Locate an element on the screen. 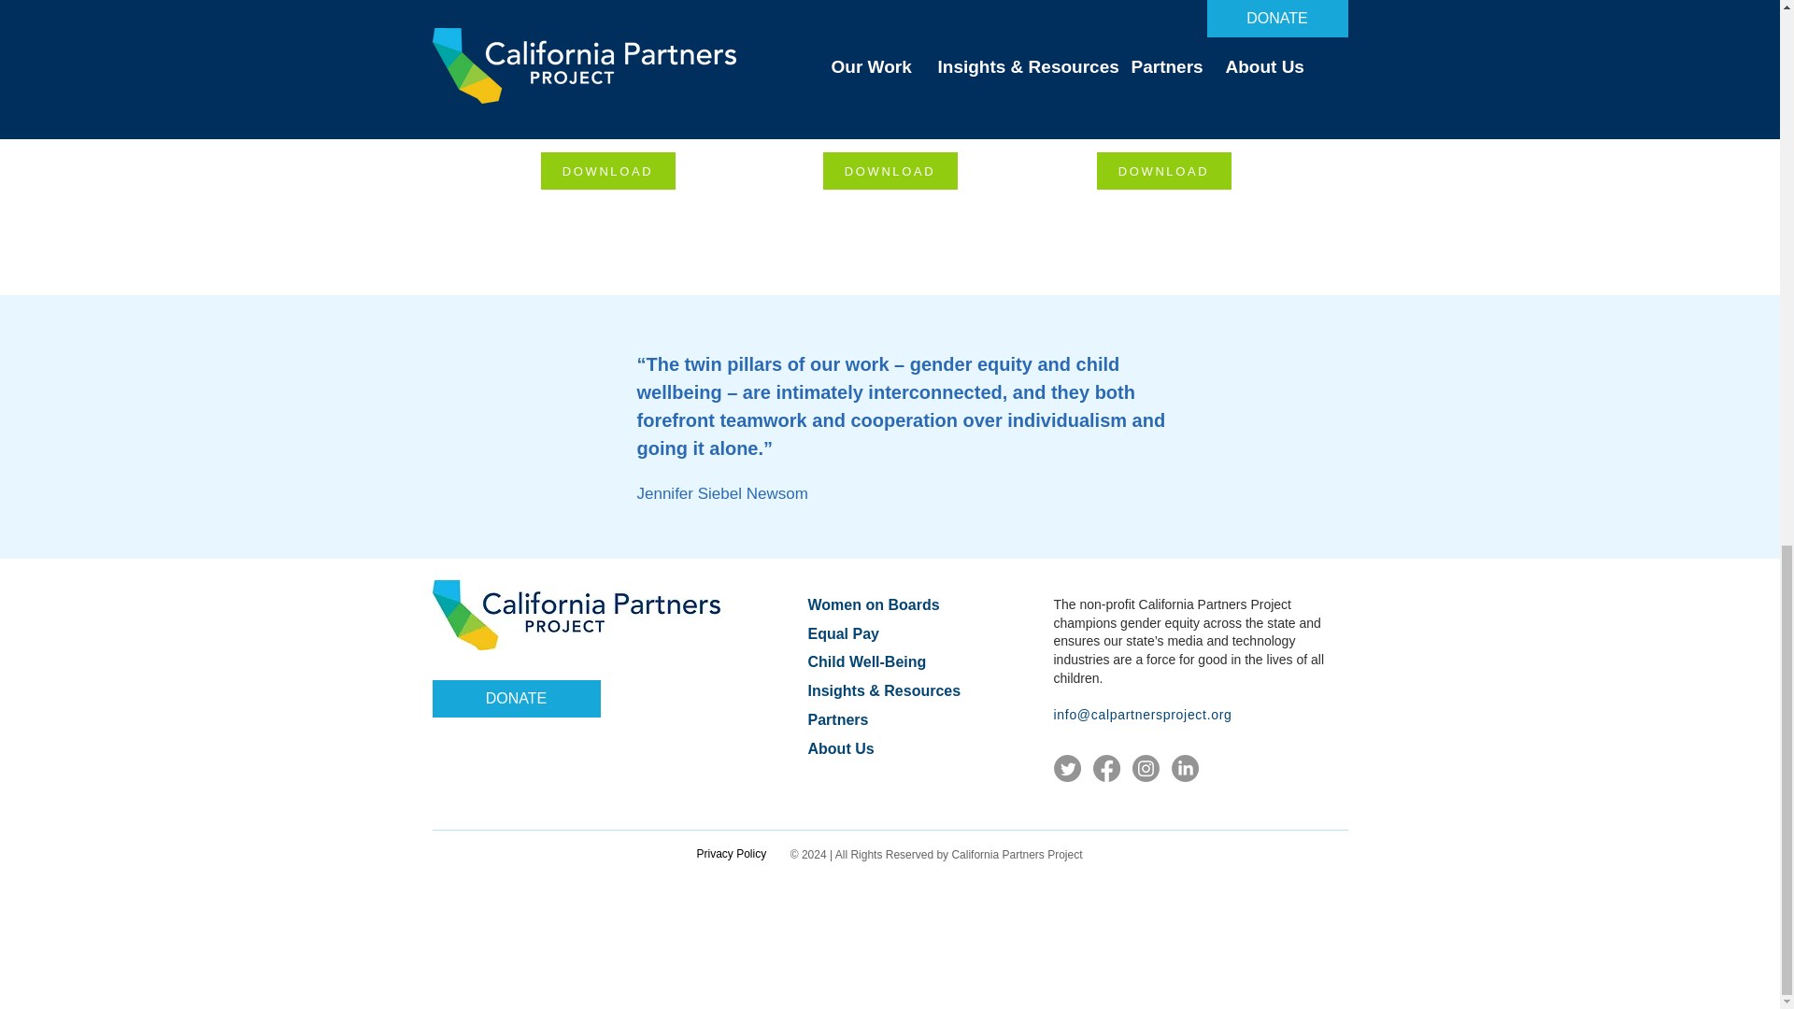  Child Well-Being is located at coordinates (866, 661).